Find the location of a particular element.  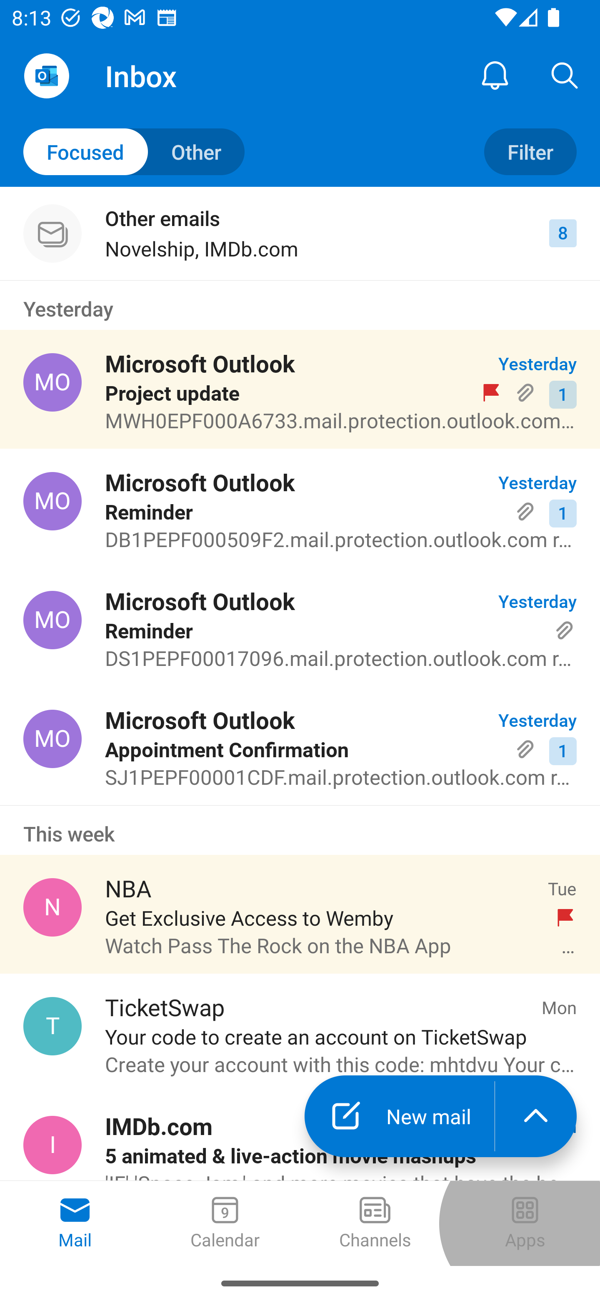

Search, ,  is located at coordinates (565, 75).